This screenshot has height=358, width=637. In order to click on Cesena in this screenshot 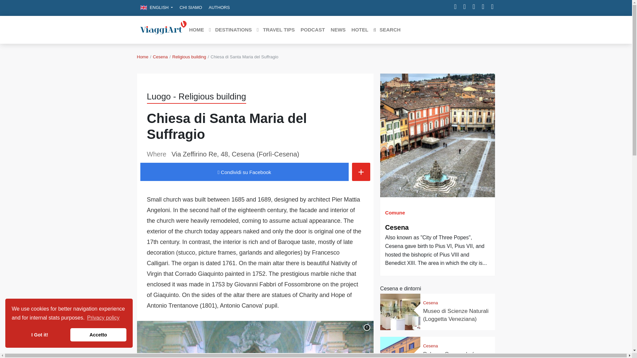, I will do `click(160, 57)`.